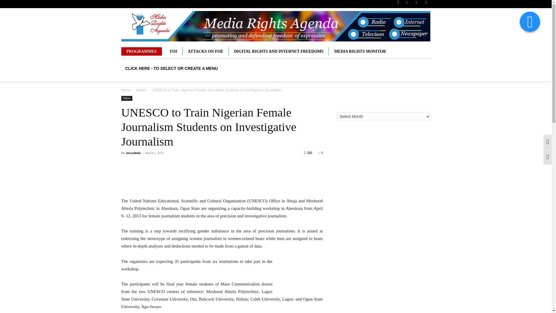 This screenshot has height=313, width=556. What do you see at coordinates (141, 90) in the screenshot?
I see `View all posts in Others` at bounding box center [141, 90].